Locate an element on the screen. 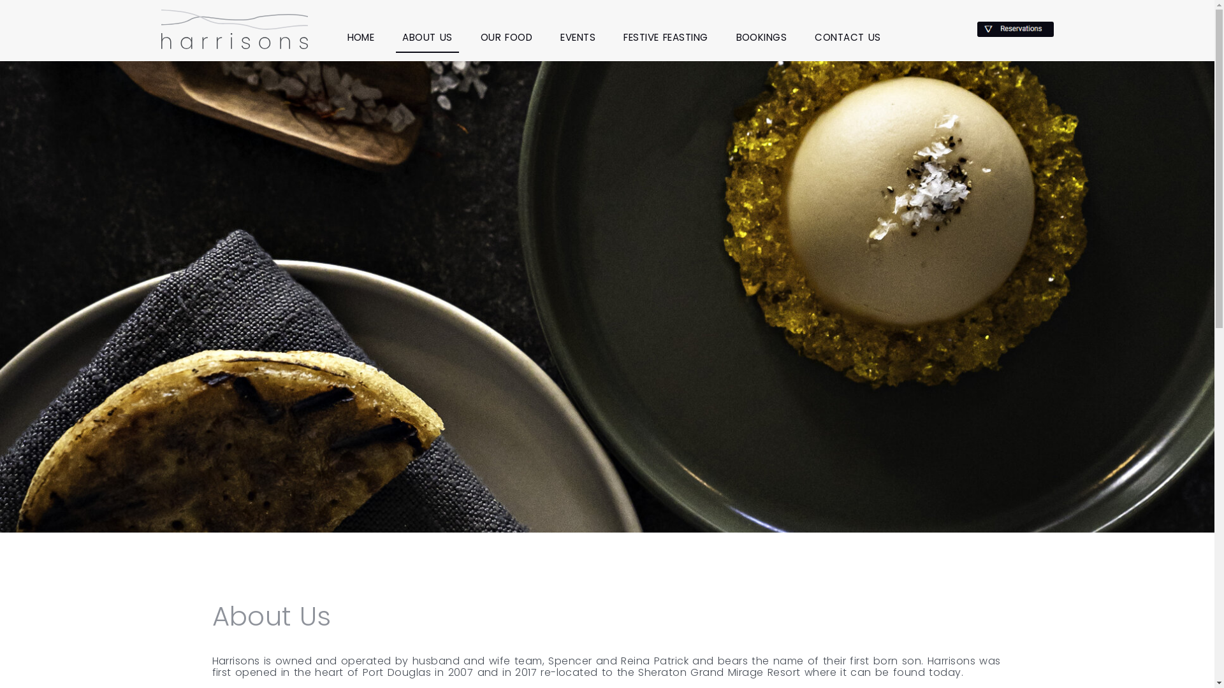  CONTACT US is located at coordinates (848, 38).